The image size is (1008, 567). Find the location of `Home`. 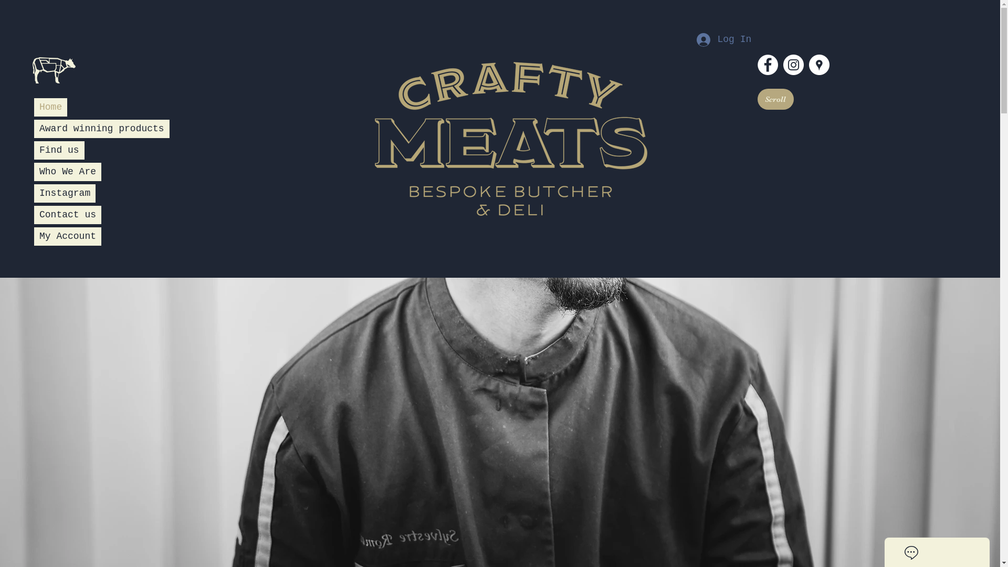

Home is located at coordinates (50, 107).